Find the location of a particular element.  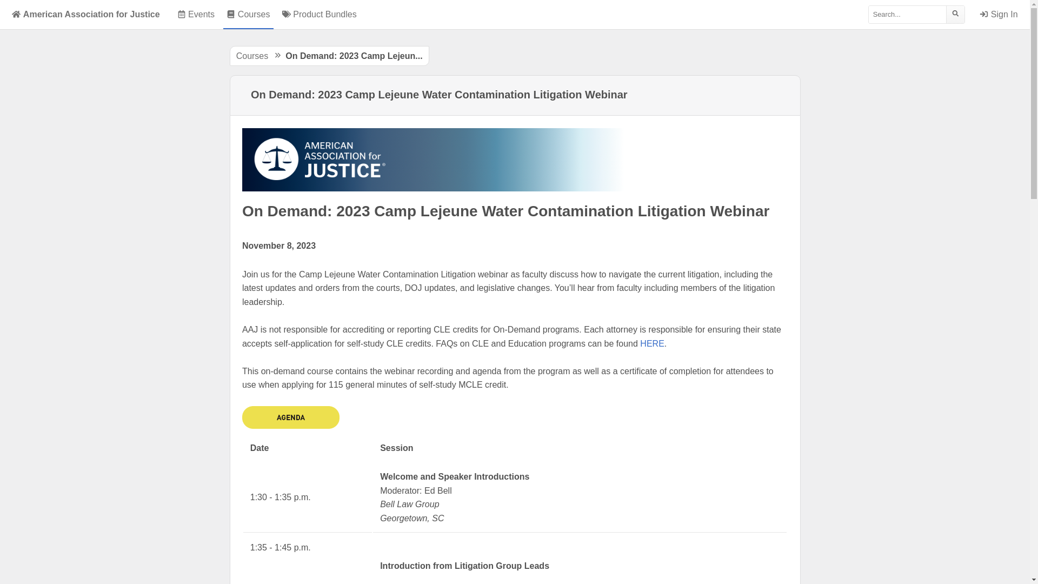

Product Bundles is located at coordinates (319, 15).